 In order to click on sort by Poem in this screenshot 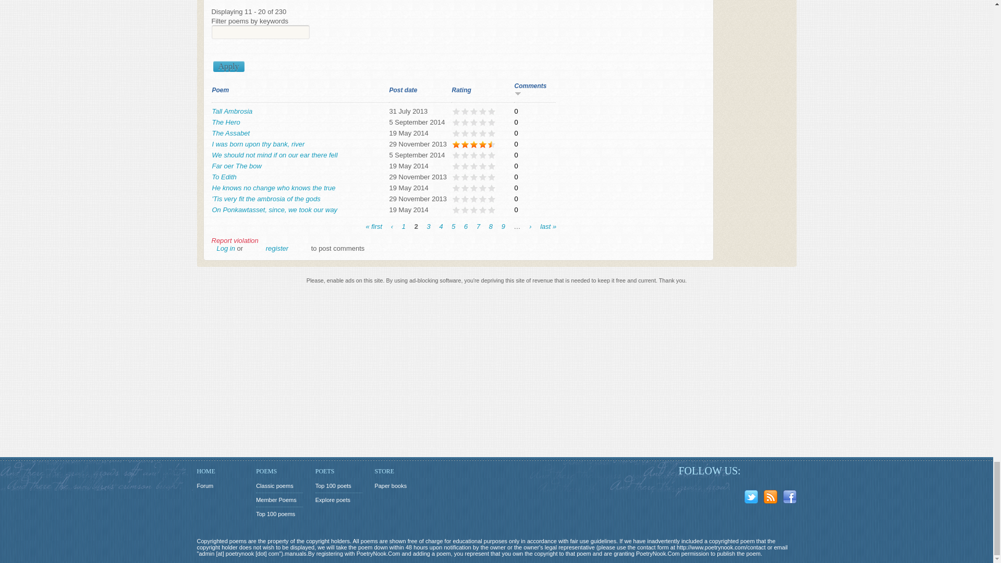, I will do `click(220, 90)`.